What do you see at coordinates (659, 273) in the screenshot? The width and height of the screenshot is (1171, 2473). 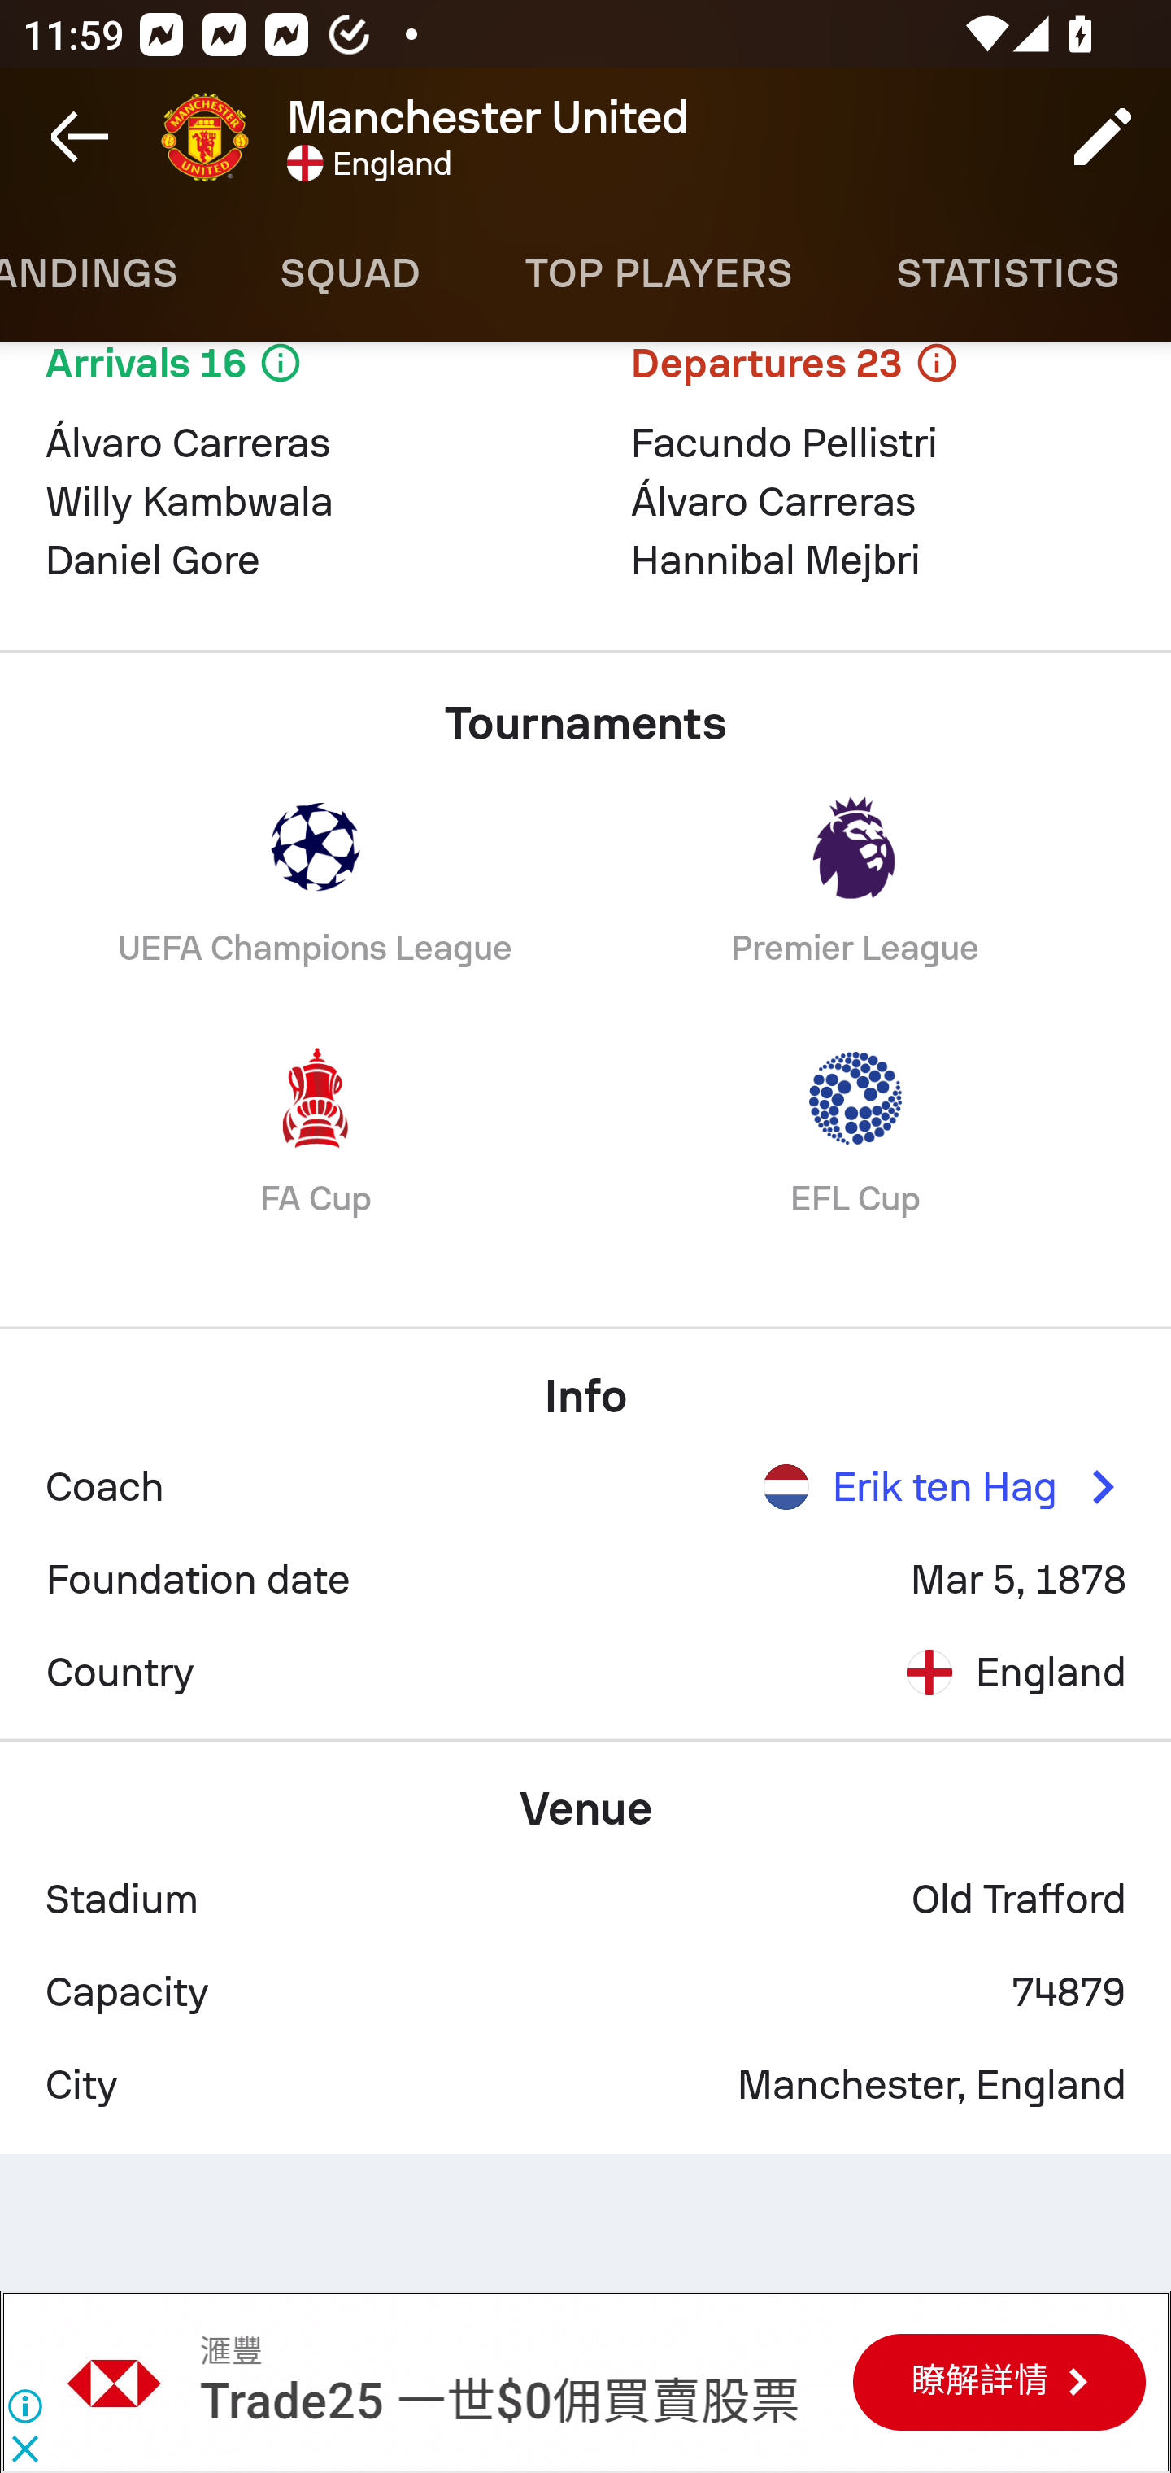 I see `Top players TOP PLAYERS` at bounding box center [659, 273].